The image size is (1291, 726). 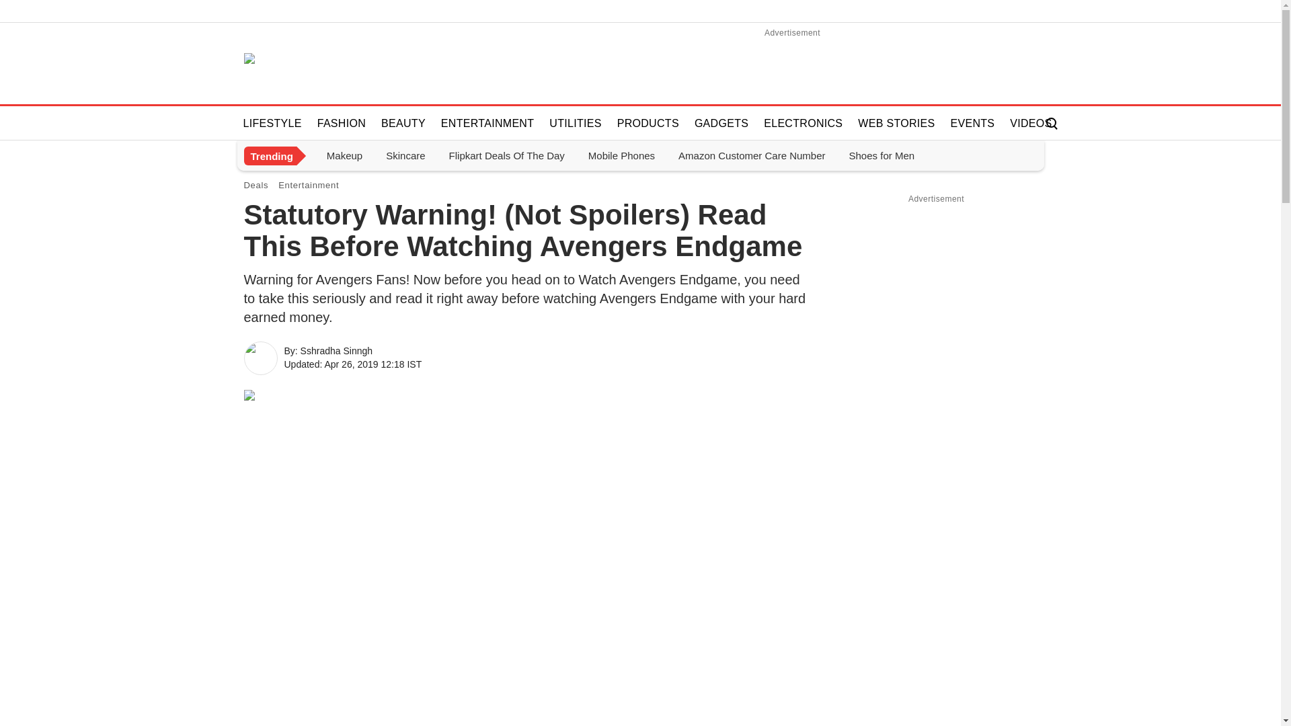 What do you see at coordinates (272, 122) in the screenshot?
I see `LIFESTYLE` at bounding box center [272, 122].